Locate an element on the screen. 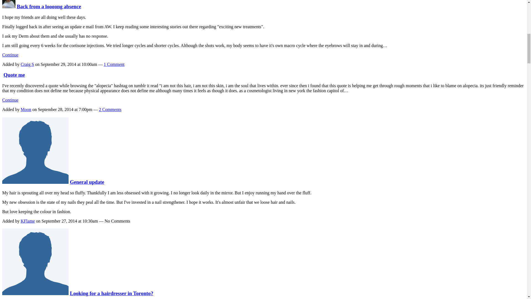 This screenshot has width=531, height=299. KFlame is located at coordinates (28, 221).